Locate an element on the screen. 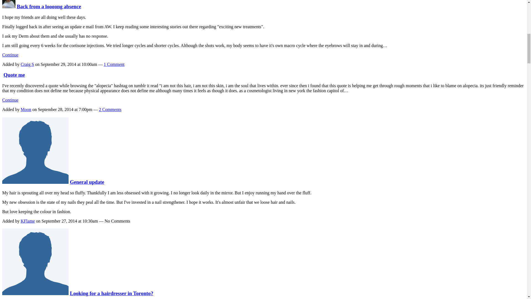 This screenshot has width=531, height=299. KFlame is located at coordinates (28, 221).